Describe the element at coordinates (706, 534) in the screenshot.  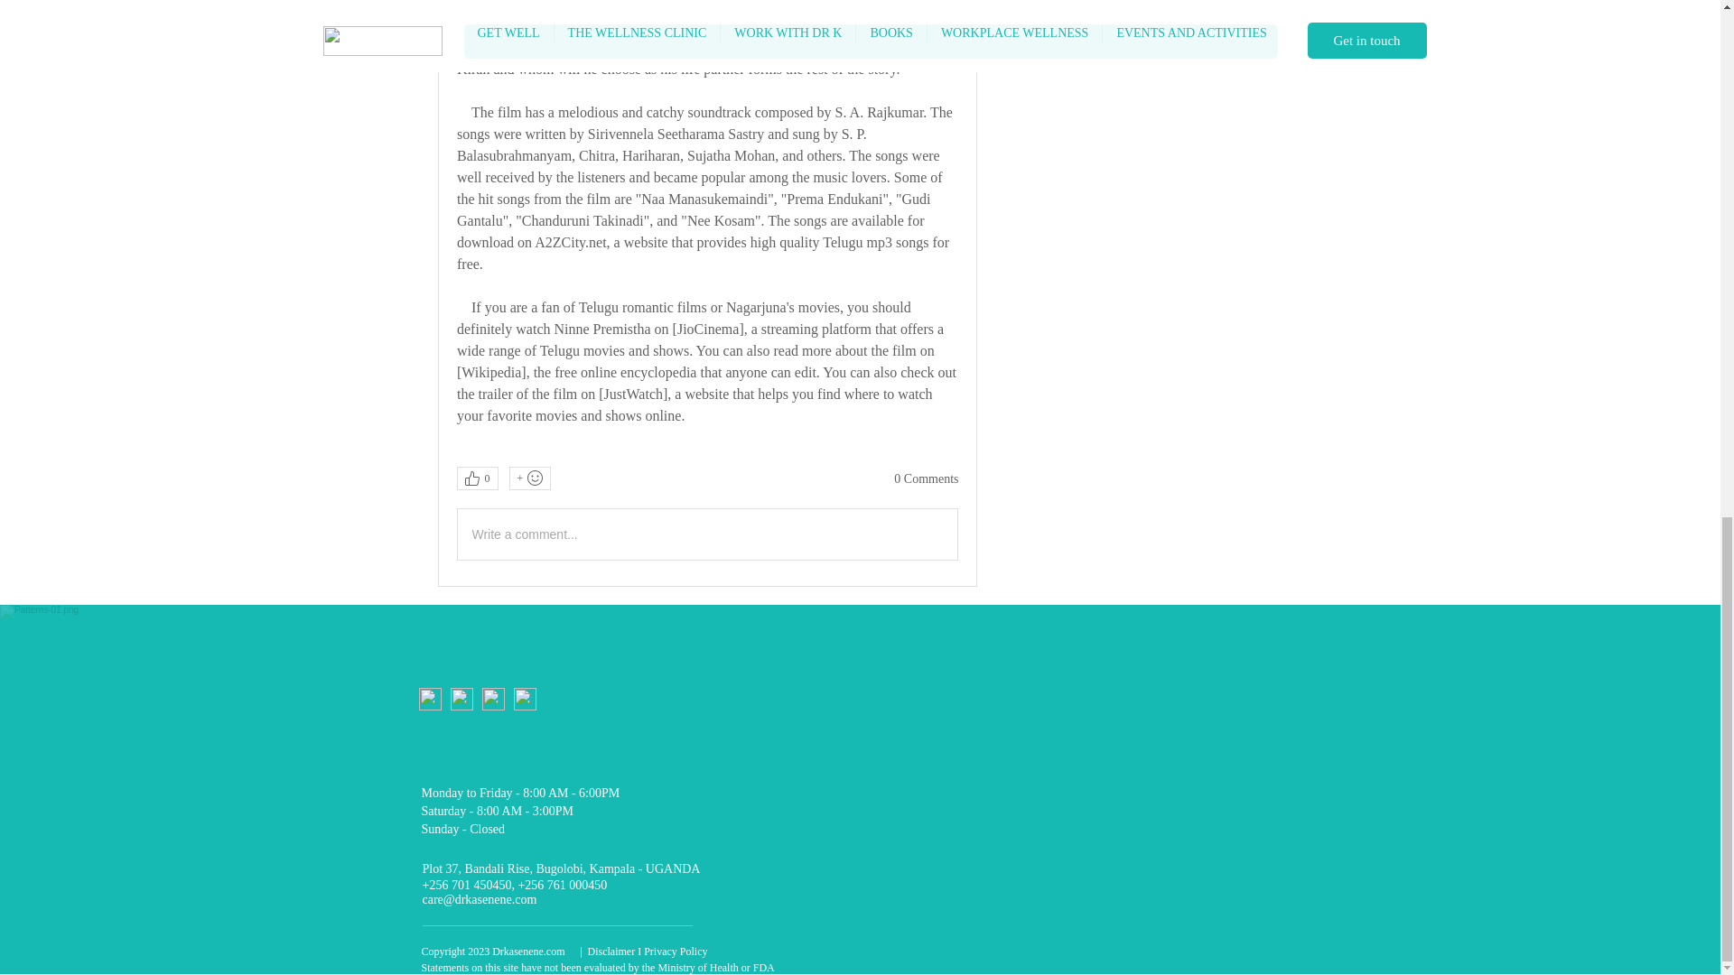
I see `Write a comment...` at that location.